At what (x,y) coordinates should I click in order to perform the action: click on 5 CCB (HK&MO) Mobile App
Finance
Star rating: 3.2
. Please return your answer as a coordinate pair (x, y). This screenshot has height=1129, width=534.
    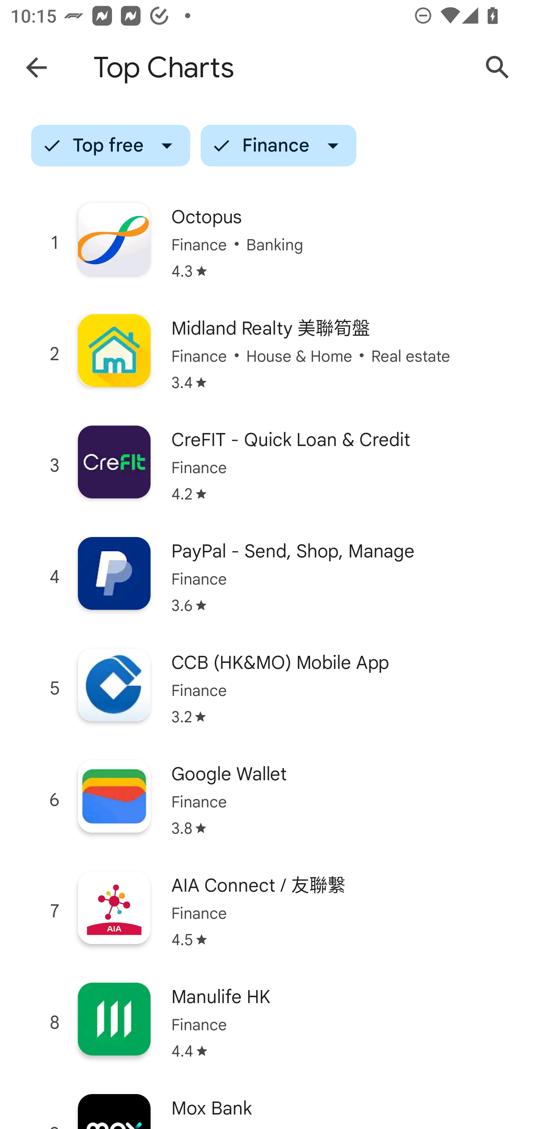
    Looking at the image, I should click on (267, 689).